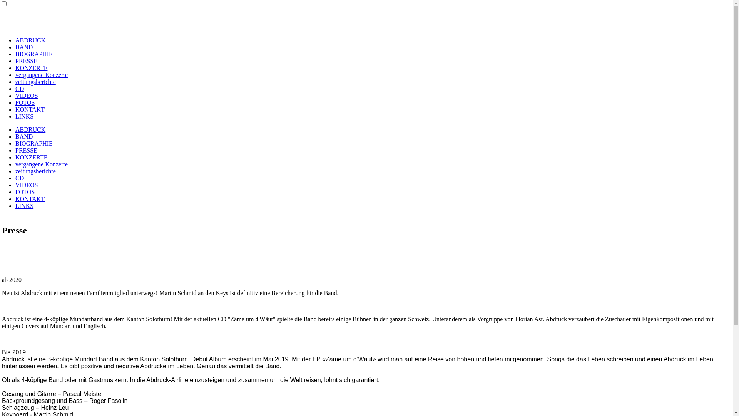 This screenshot has width=739, height=416. Describe the element at coordinates (31, 68) in the screenshot. I see `KONZERTE` at that location.